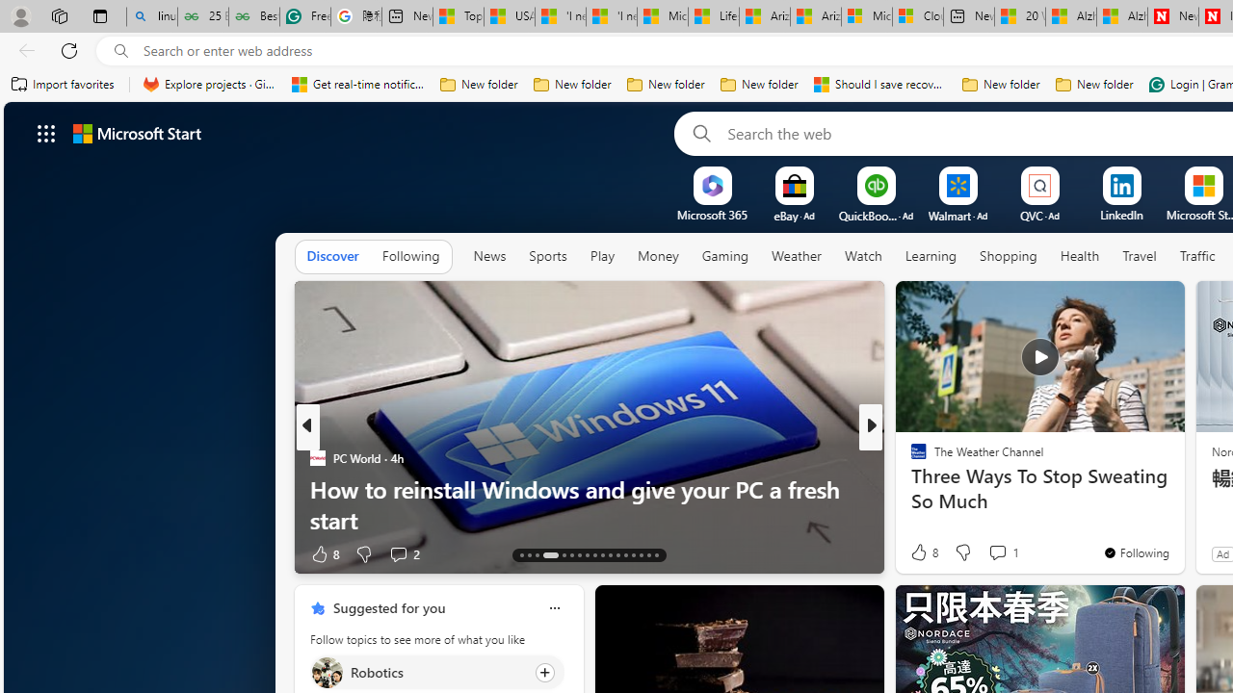  What do you see at coordinates (1004, 552) in the screenshot?
I see `View comments 1 Comment` at bounding box center [1004, 552].